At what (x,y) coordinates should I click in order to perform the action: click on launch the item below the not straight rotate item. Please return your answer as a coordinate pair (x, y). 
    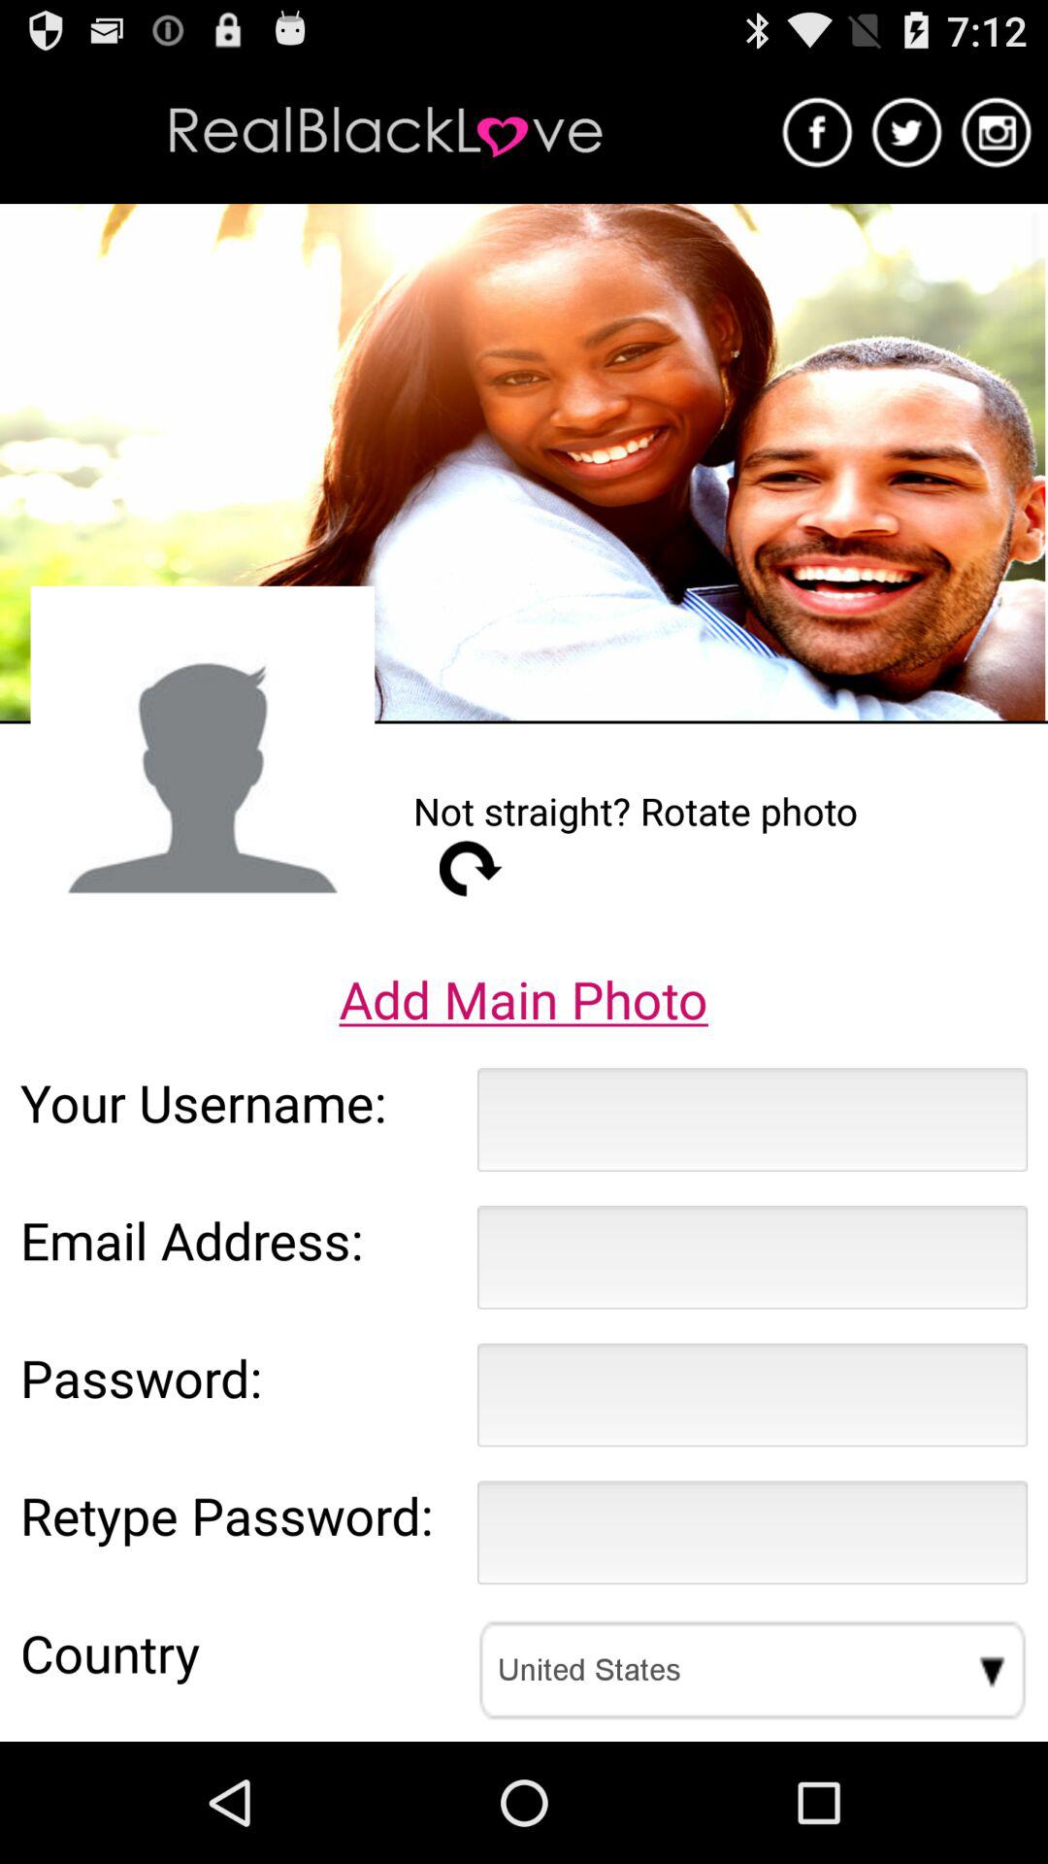
    Looking at the image, I should click on (471, 868).